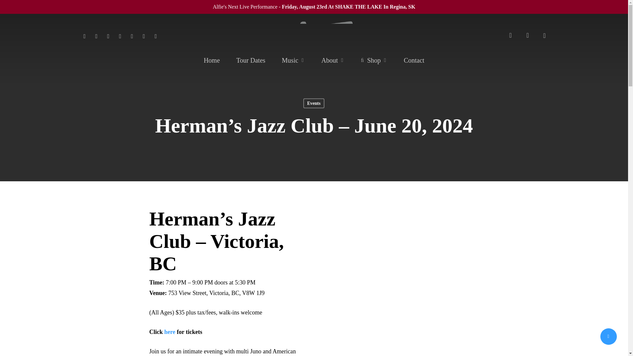  What do you see at coordinates (527, 35) in the screenshot?
I see `account` at bounding box center [527, 35].